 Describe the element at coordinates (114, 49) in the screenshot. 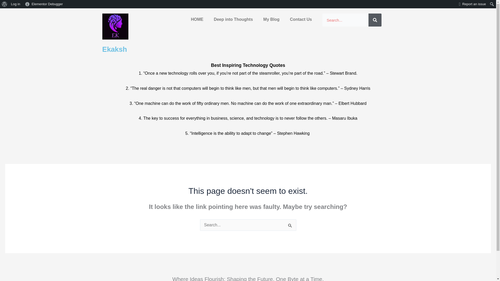

I see `Ekaksh` at that location.